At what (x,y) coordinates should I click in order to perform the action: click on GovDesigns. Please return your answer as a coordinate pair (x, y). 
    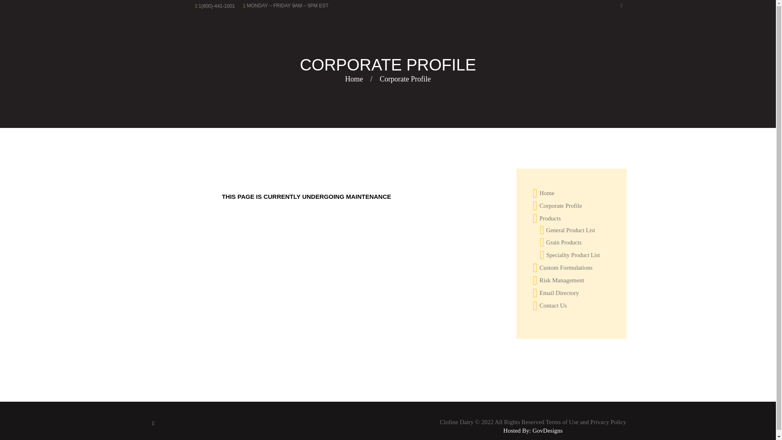
    Looking at the image, I should click on (547, 430).